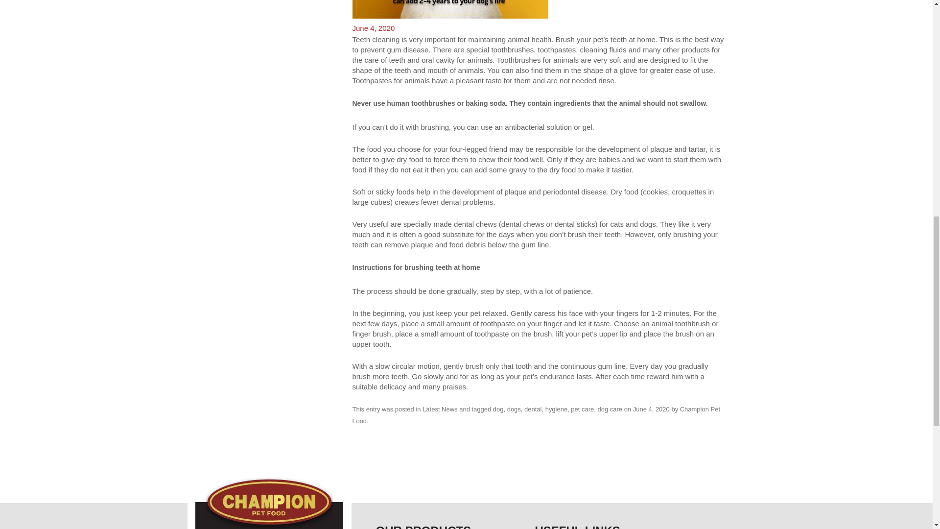 The height and width of the screenshot is (529, 940). What do you see at coordinates (537, 415) in the screenshot?
I see `View all posts by Champion Pet Food` at bounding box center [537, 415].